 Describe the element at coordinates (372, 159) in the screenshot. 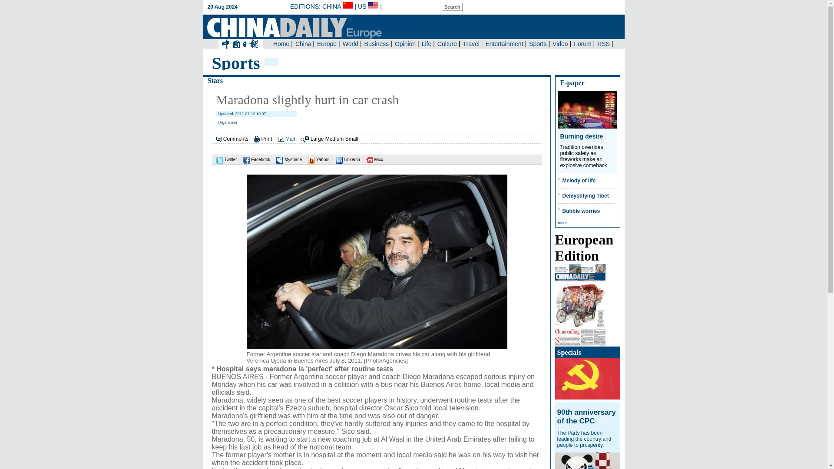

I see `Mixx` at that location.